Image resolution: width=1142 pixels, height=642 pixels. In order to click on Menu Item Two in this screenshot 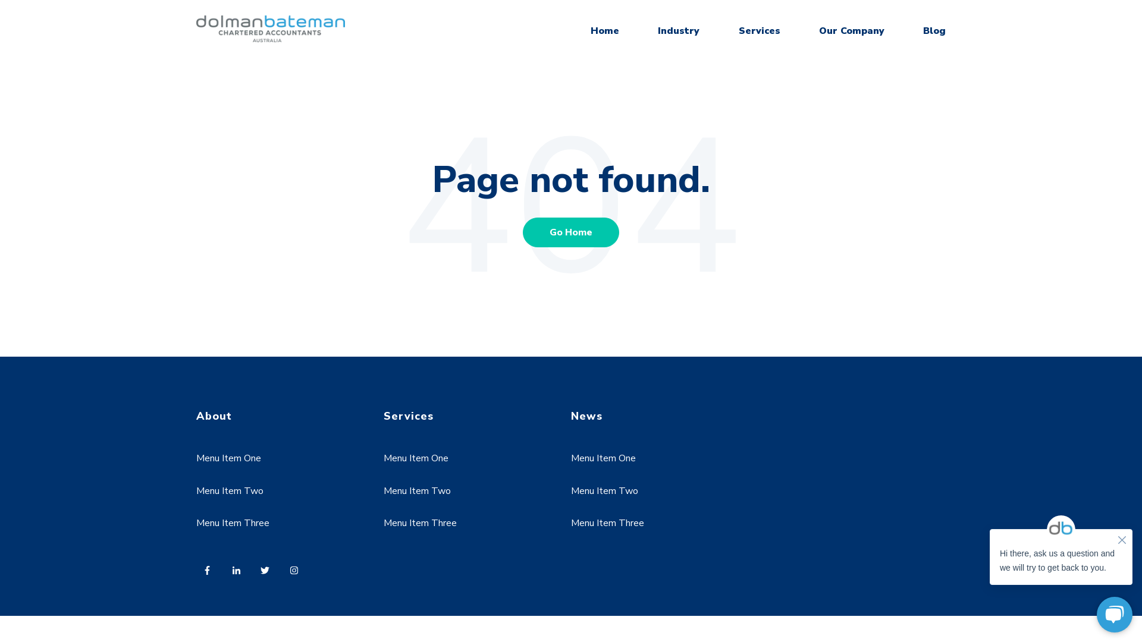, I will do `click(604, 491)`.